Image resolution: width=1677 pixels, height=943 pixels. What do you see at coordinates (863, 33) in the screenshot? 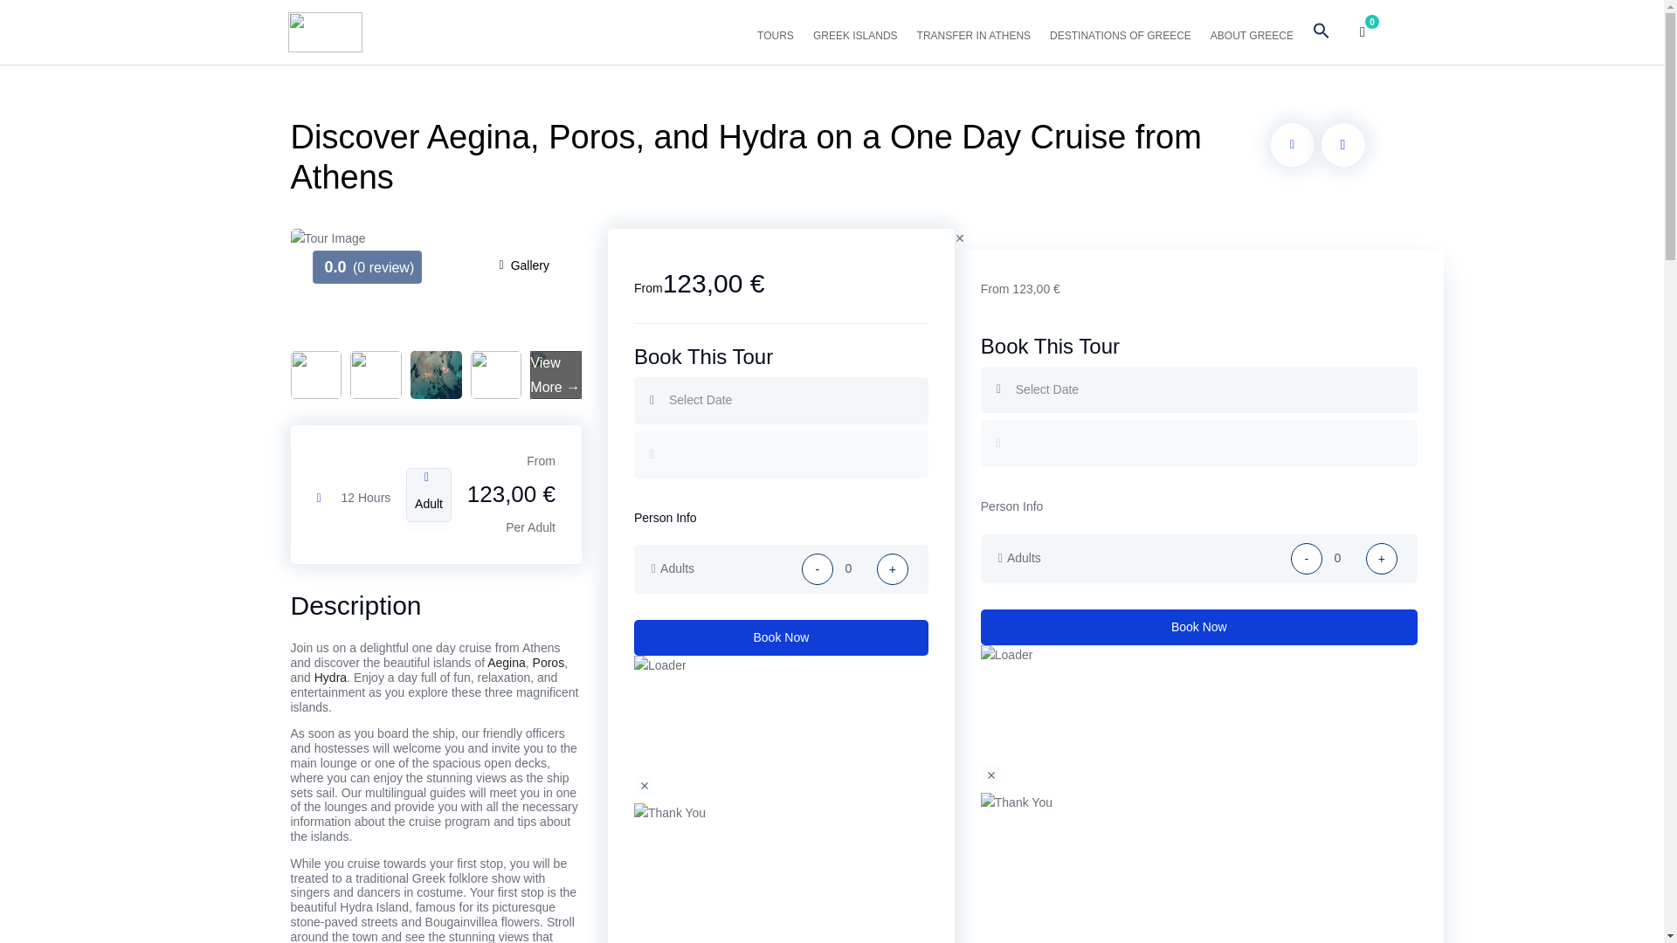
I see `GREEK ISLANDS` at bounding box center [863, 33].